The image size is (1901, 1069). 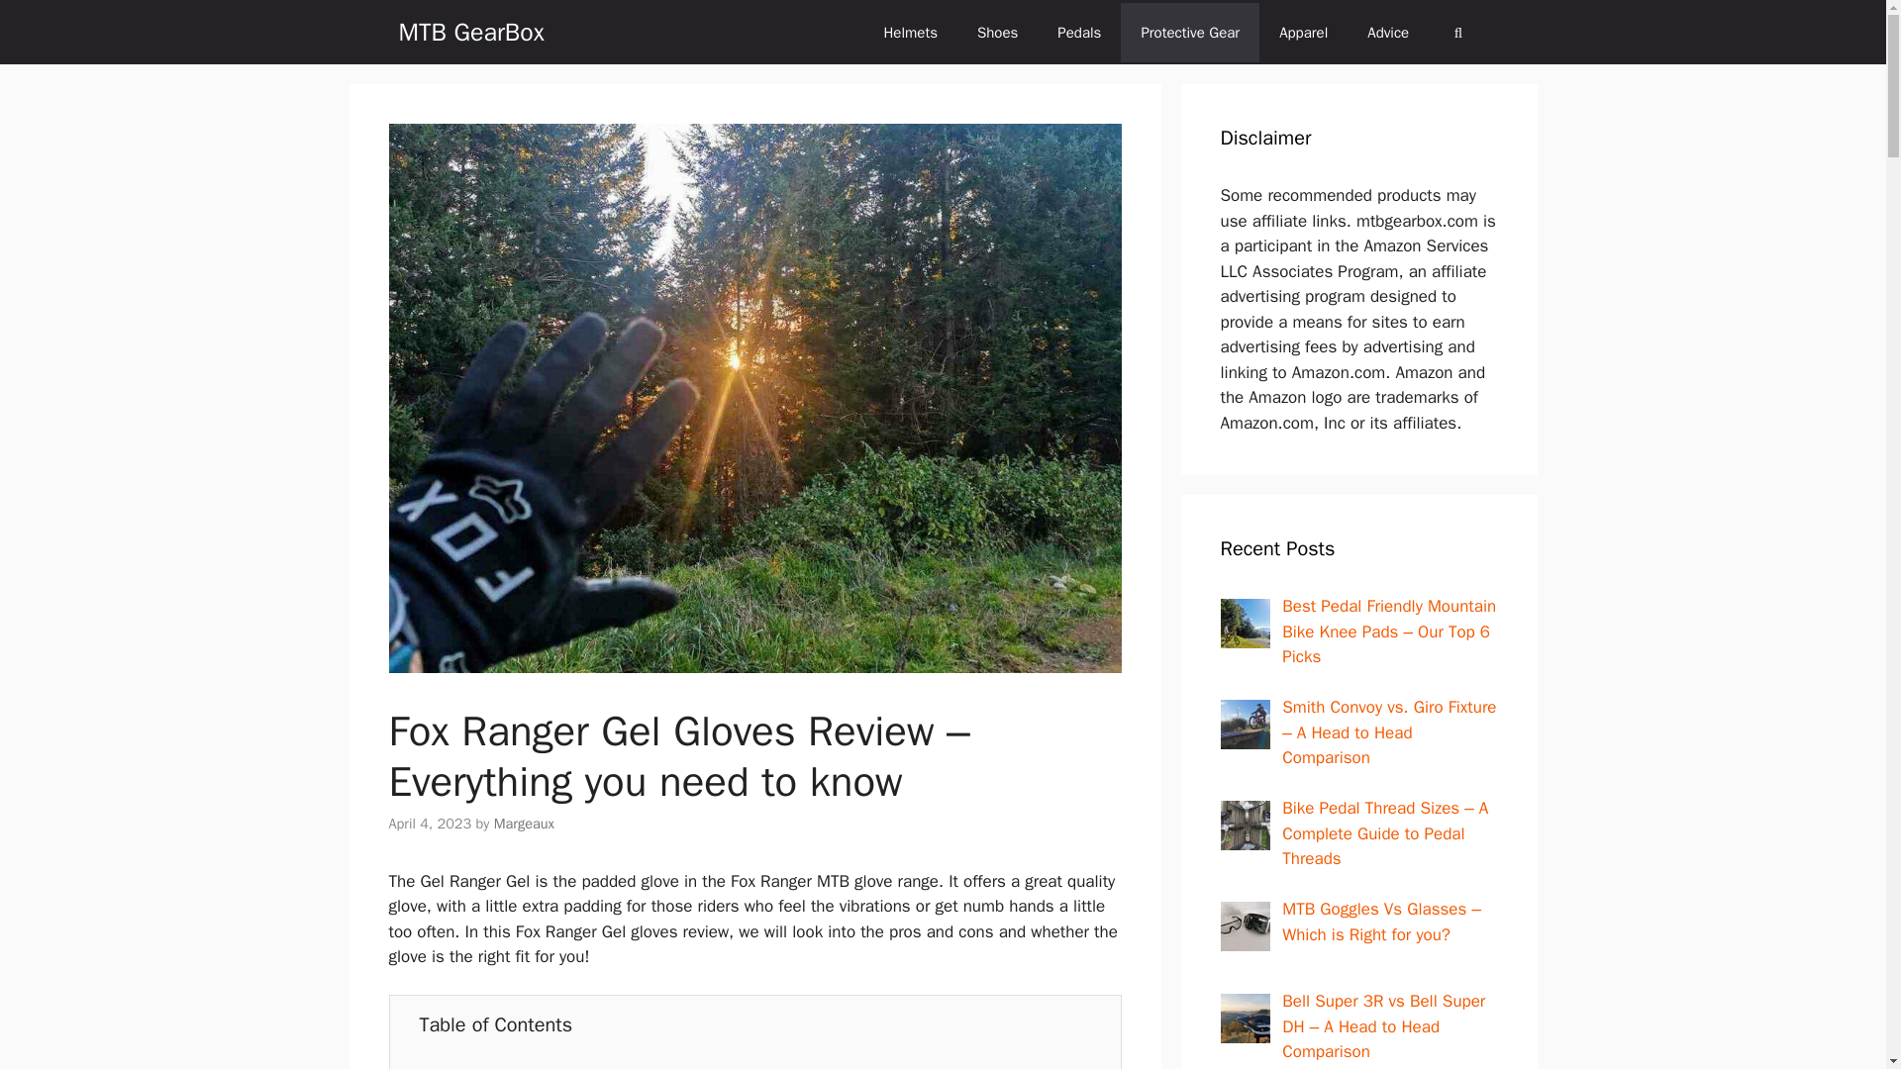 What do you see at coordinates (998, 32) in the screenshot?
I see `Shoes` at bounding box center [998, 32].